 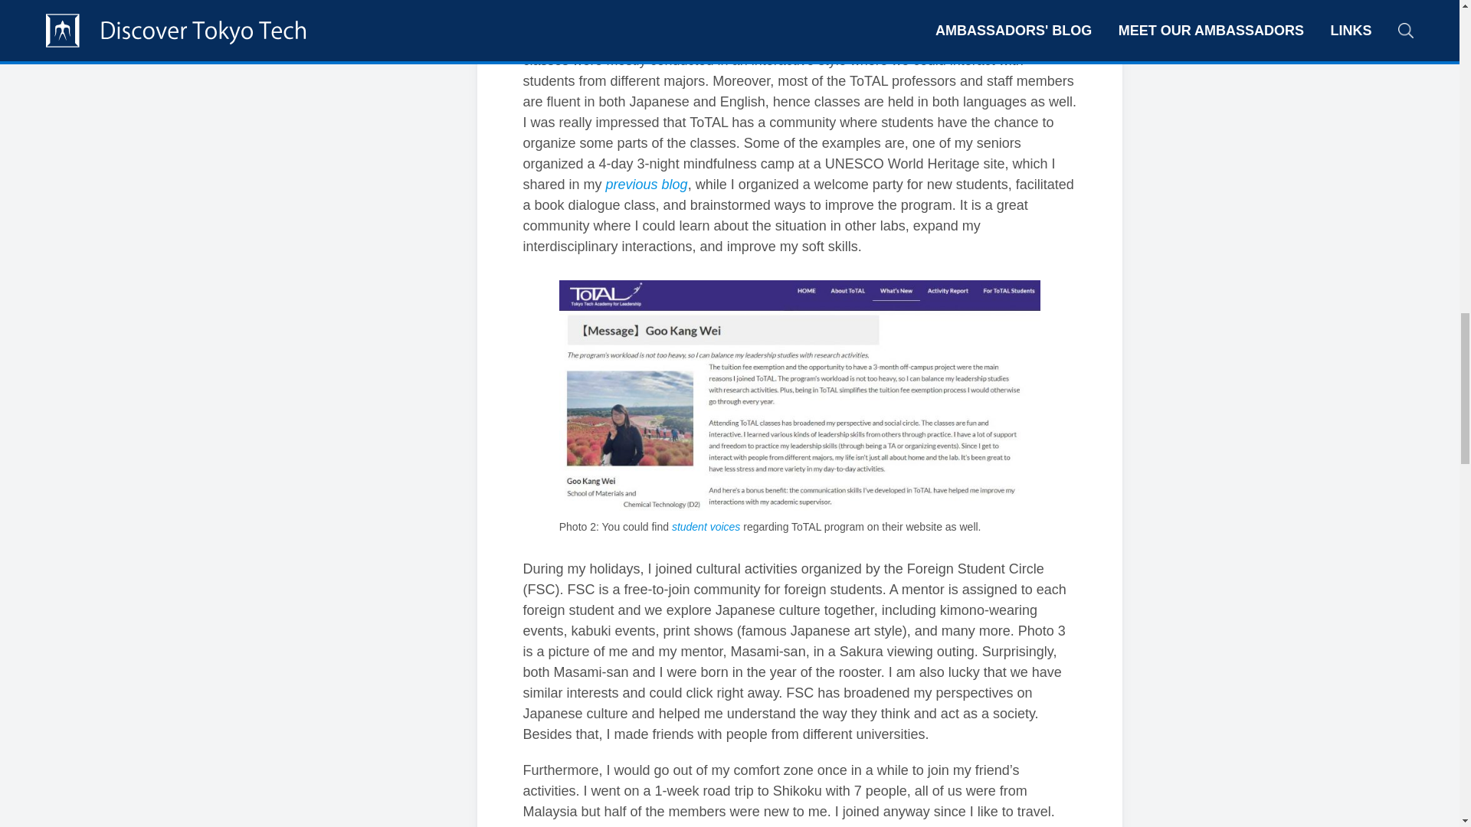 What do you see at coordinates (798, 13) in the screenshot?
I see `Tokyo Tech Academy of Leadership` at bounding box center [798, 13].